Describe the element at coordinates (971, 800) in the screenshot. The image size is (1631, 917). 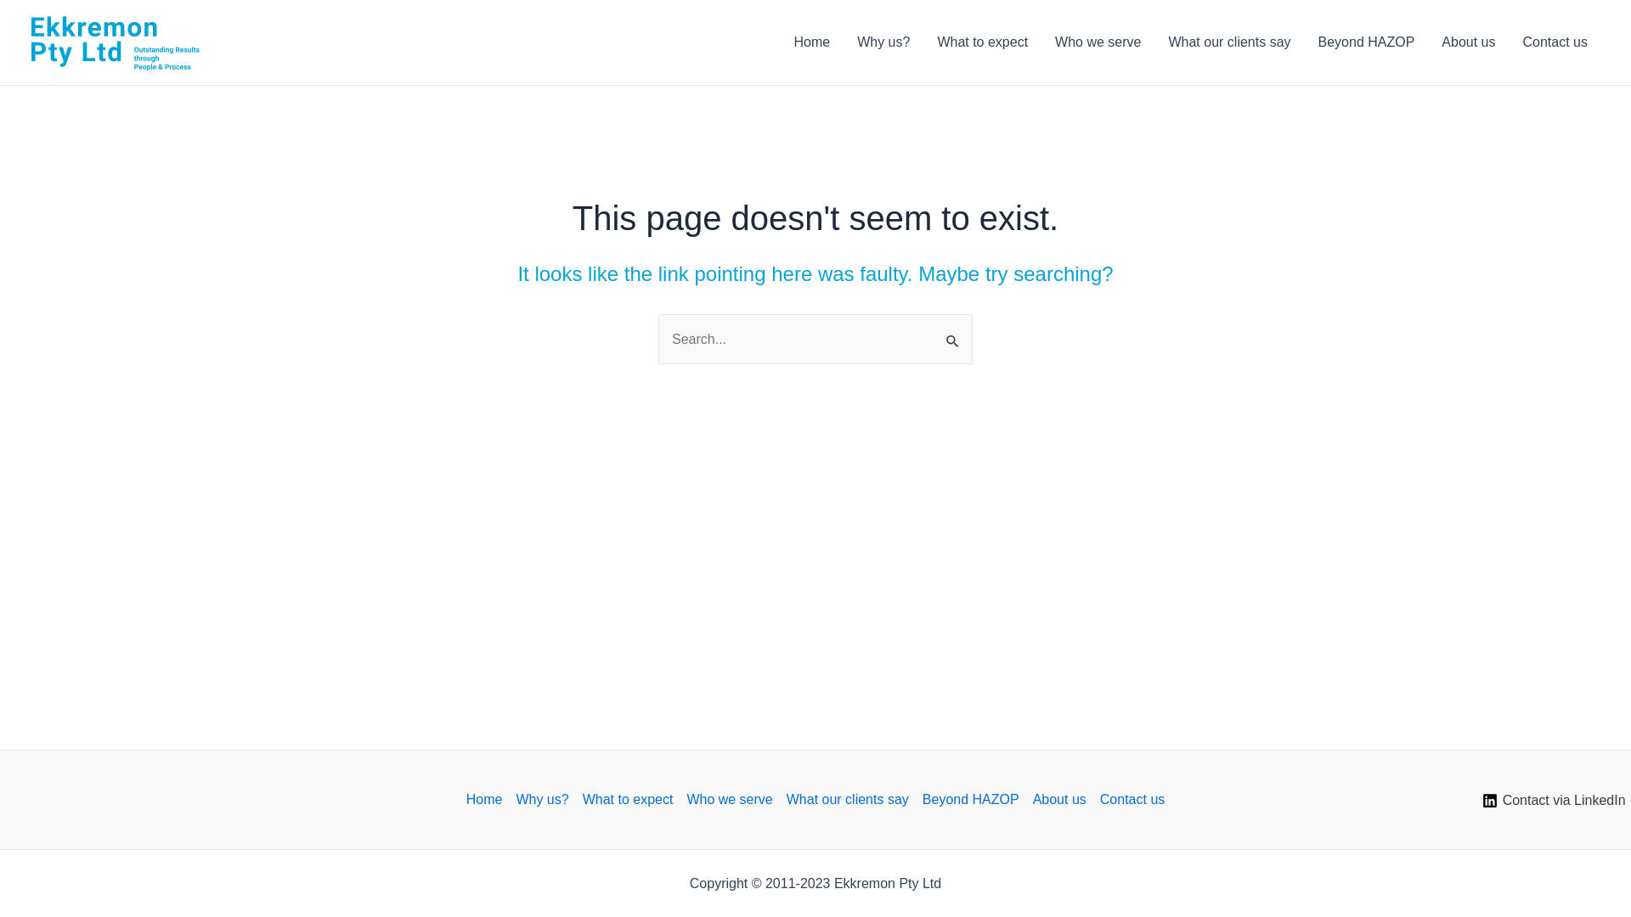
I see `Beyond HAZOP` at that location.